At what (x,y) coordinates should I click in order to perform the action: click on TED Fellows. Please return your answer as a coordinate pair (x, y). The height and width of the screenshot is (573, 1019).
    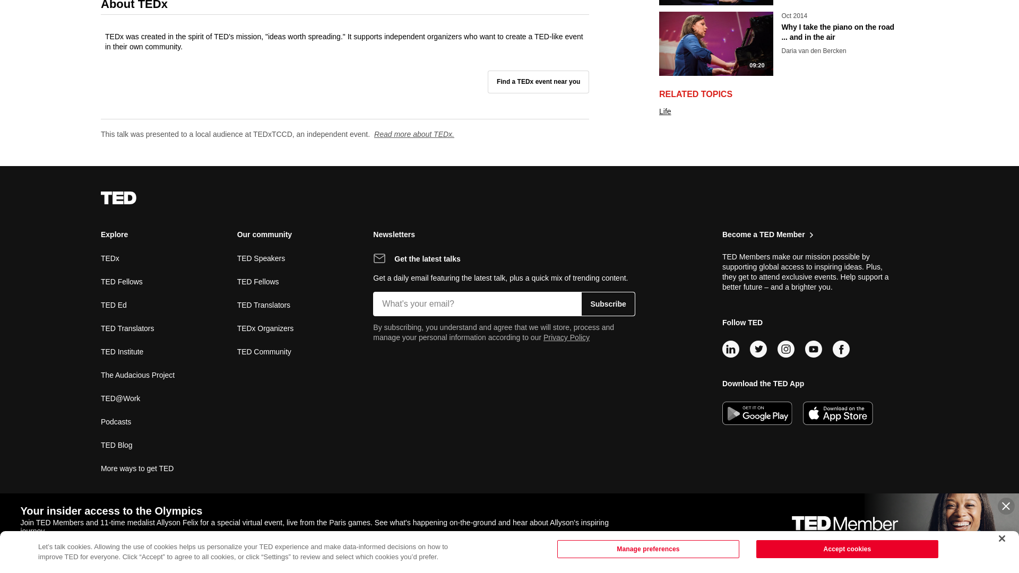
    Looking at the image, I should click on (122, 281).